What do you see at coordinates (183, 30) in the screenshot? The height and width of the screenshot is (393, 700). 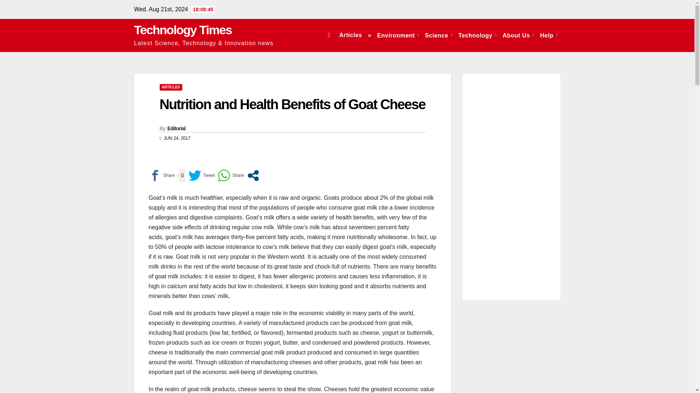 I see `Technology Times` at bounding box center [183, 30].